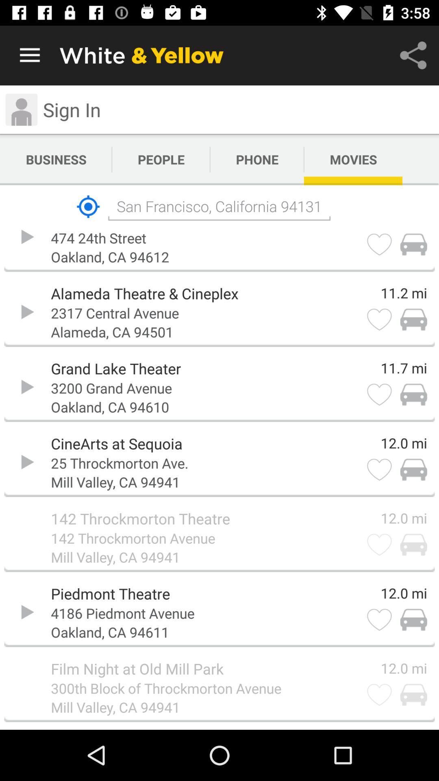 This screenshot has width=439, height=781. Describe the element at coordinates (88, 207) in the screenshot. I see `tap the icon above the new parkway icon` at that location.